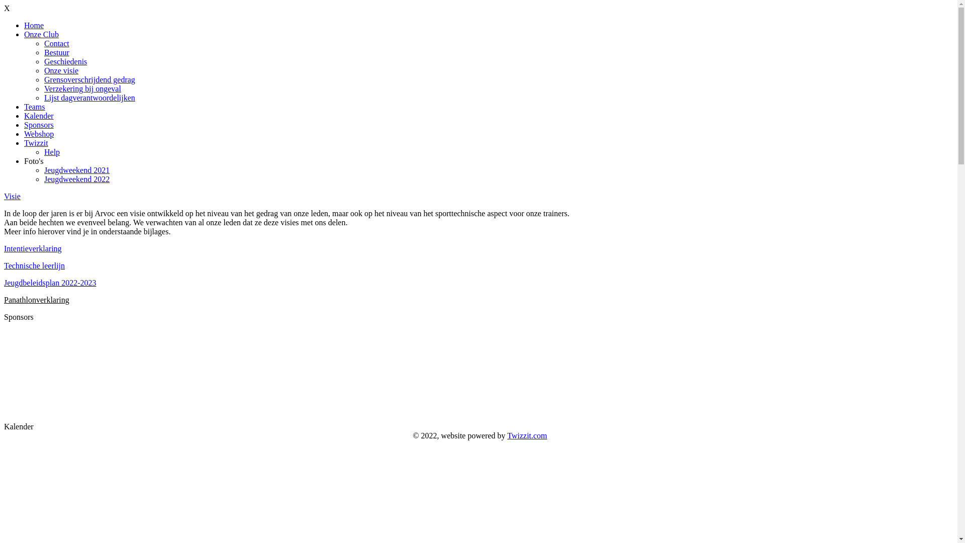 This screenshot has width=965, height=543. Describe the element at coordinates (37, 300) in the screenshot. I see `Panathlonverklaring` at that location.